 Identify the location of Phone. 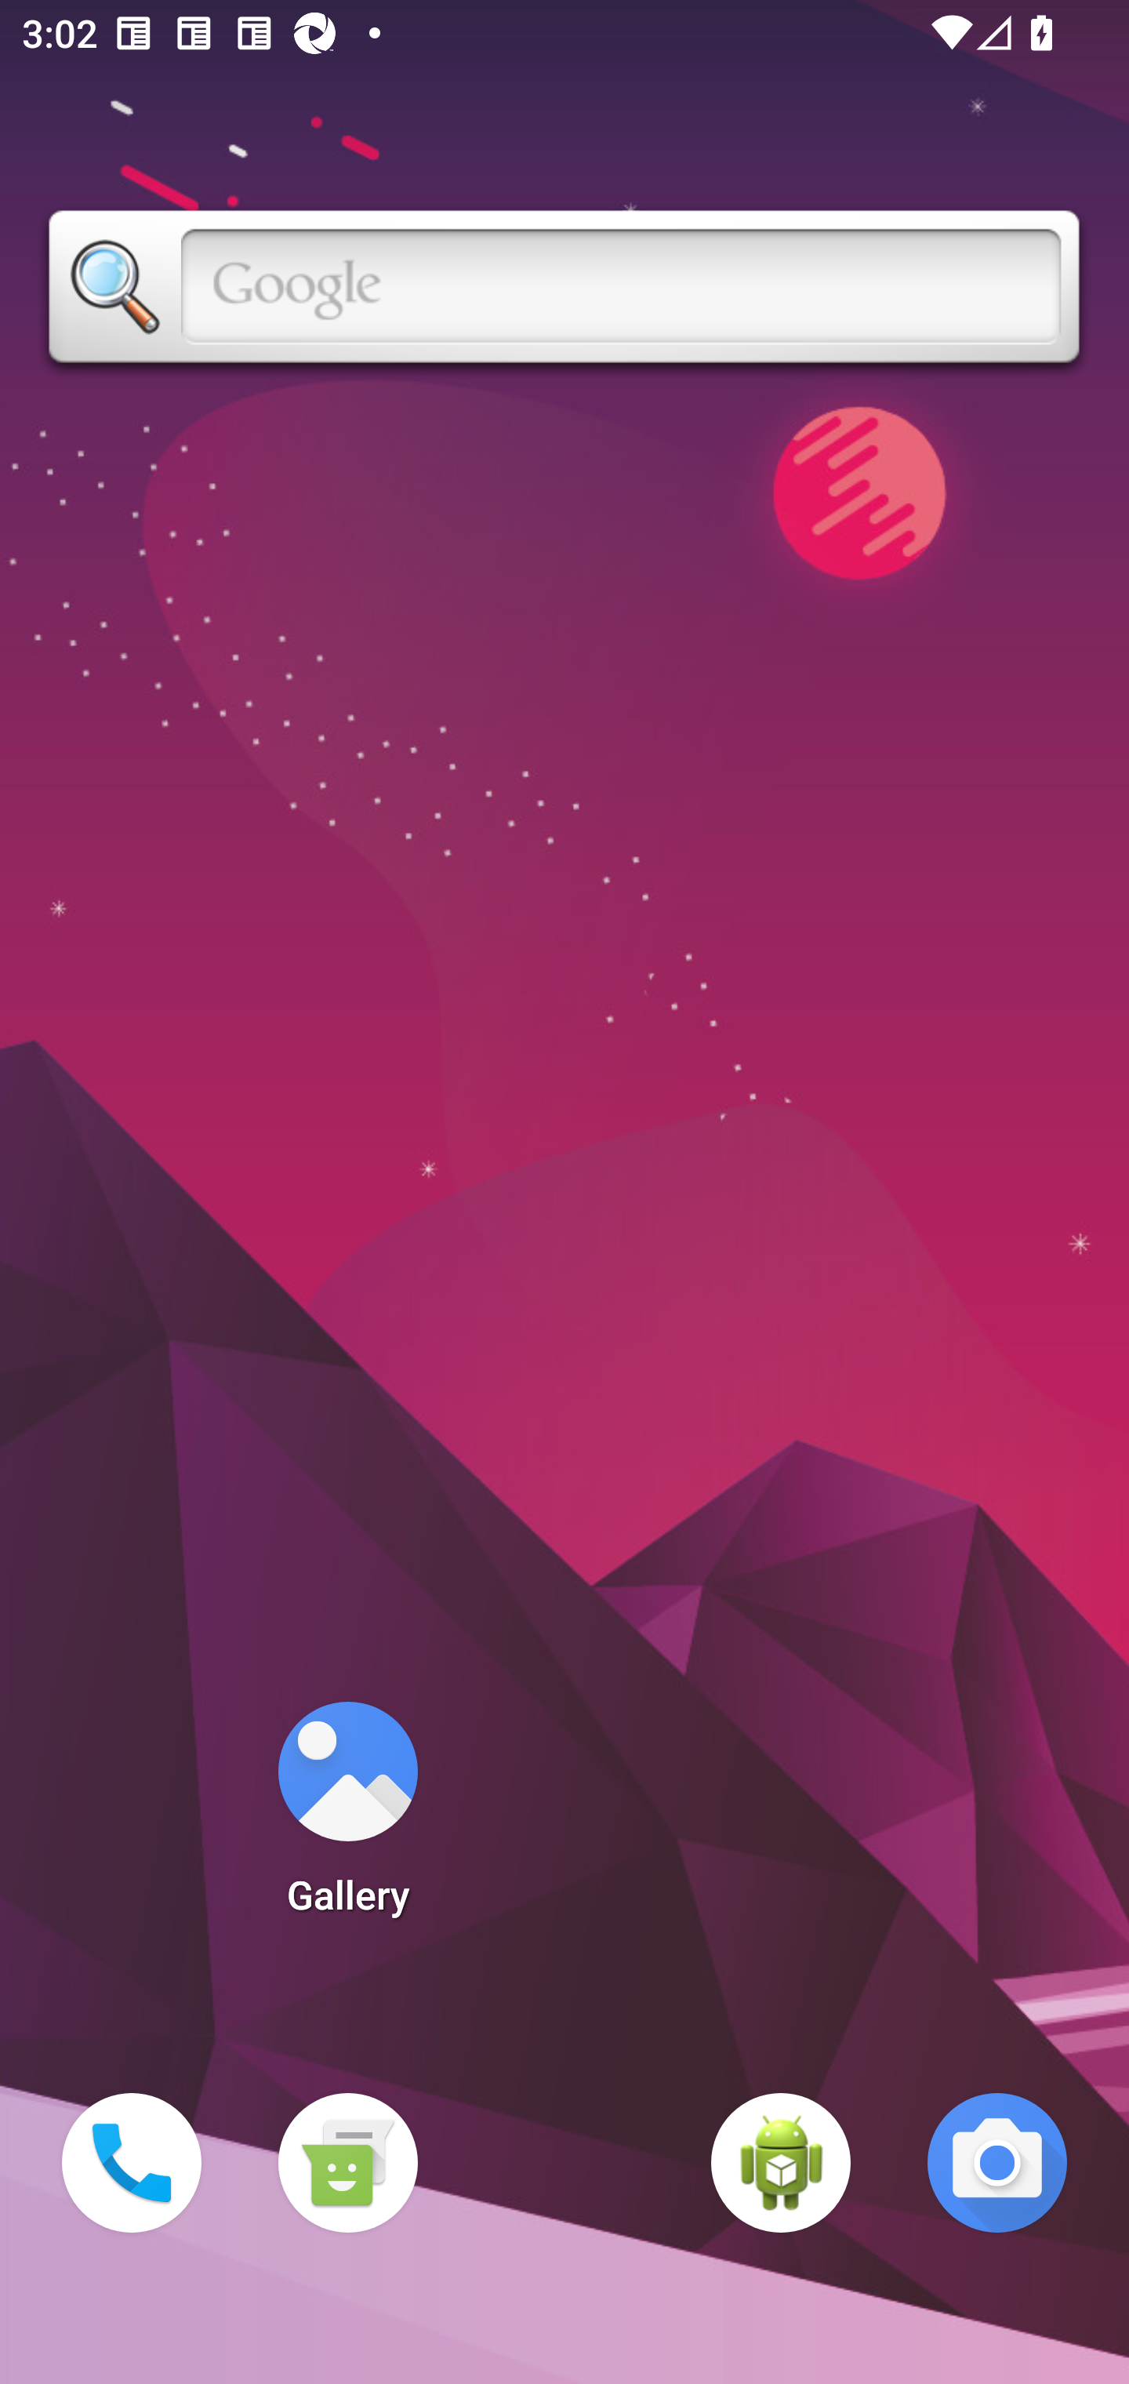
(132, 2163).